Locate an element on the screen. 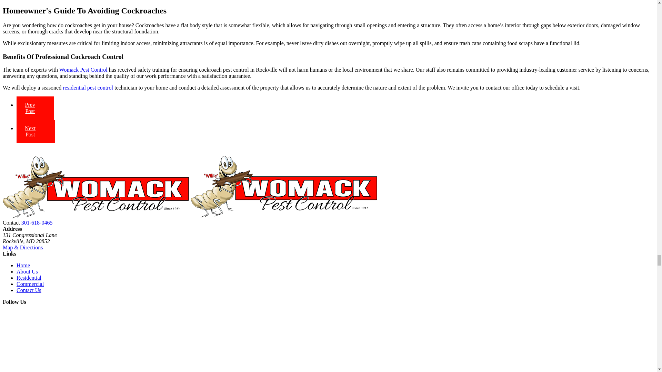 Image resolution: width=662 pixels, height=372 pixels. Home is located at coordinates (190, 216).